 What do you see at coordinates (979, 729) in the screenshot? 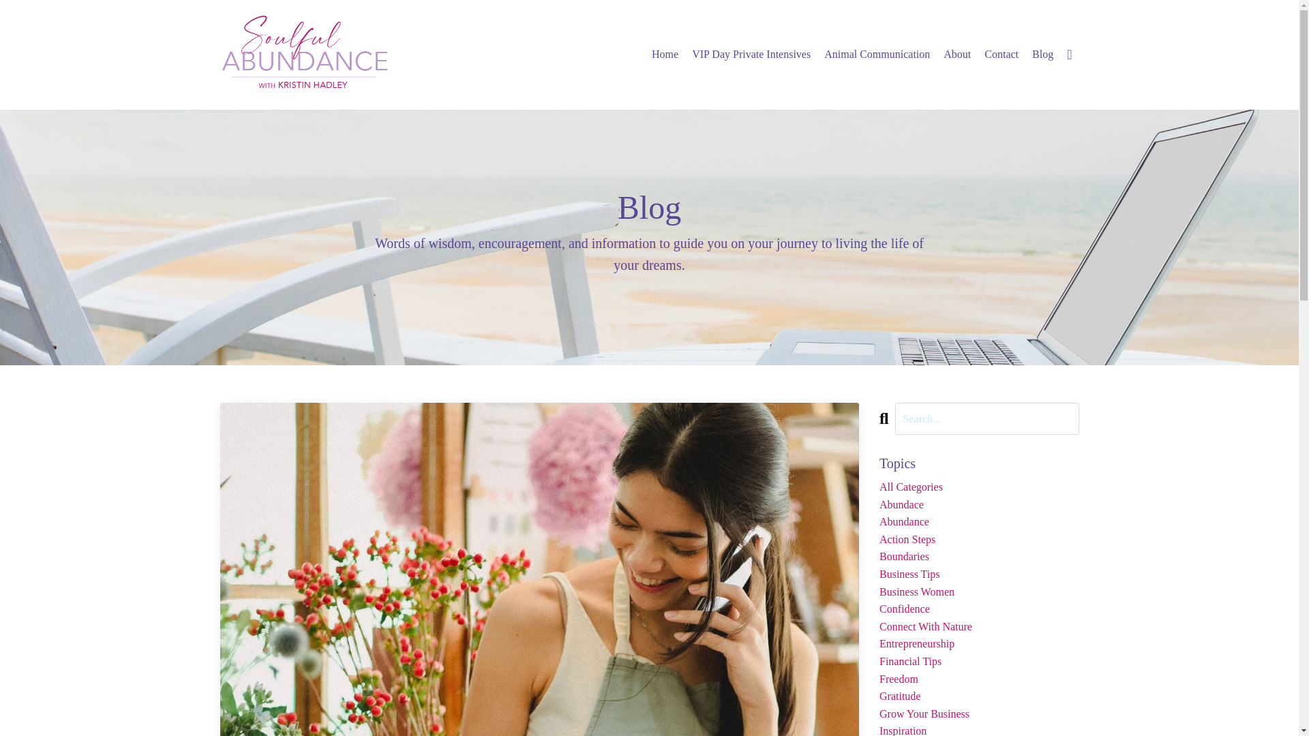
I see `Inspiration` at bounding box center [979, 729].